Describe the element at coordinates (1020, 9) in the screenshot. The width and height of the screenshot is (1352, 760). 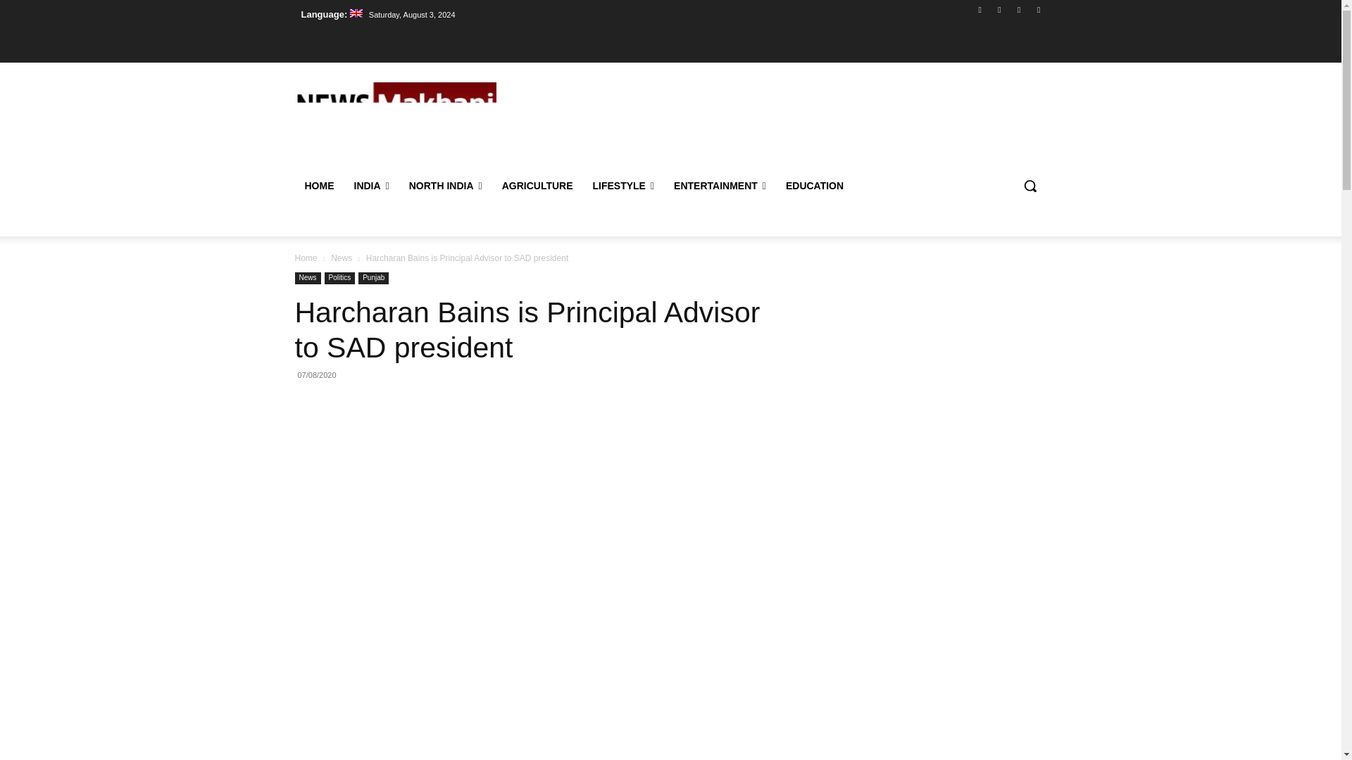
I see `Twitter` at that location.